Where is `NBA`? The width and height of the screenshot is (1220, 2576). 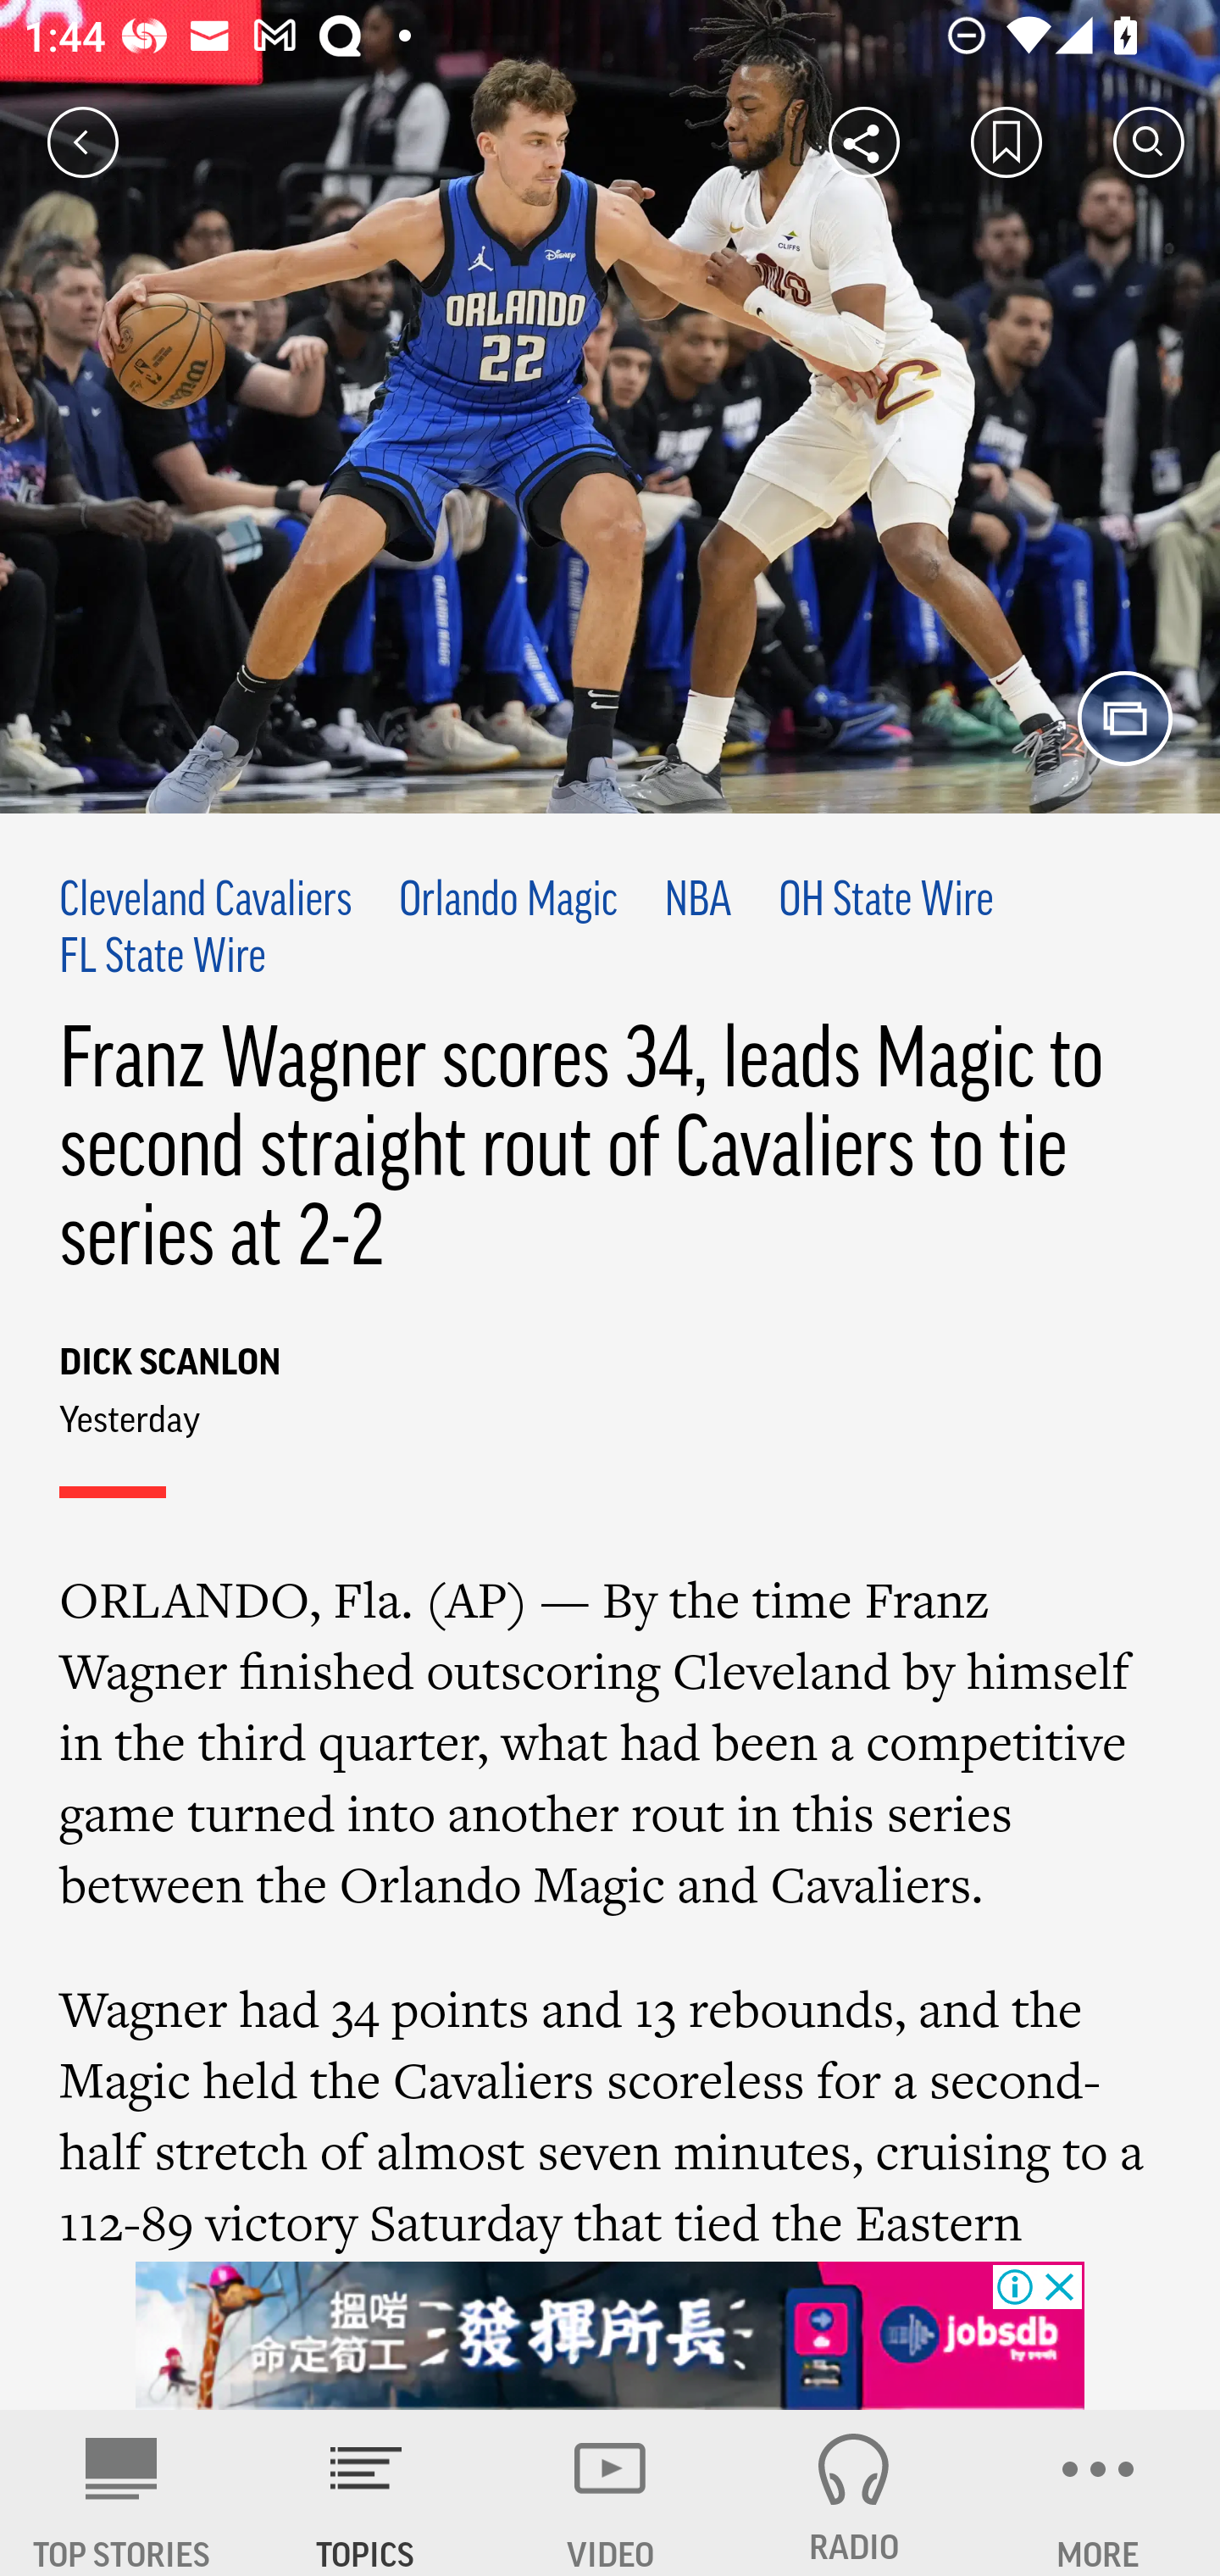 NBA is located at coordinates (698, 902).